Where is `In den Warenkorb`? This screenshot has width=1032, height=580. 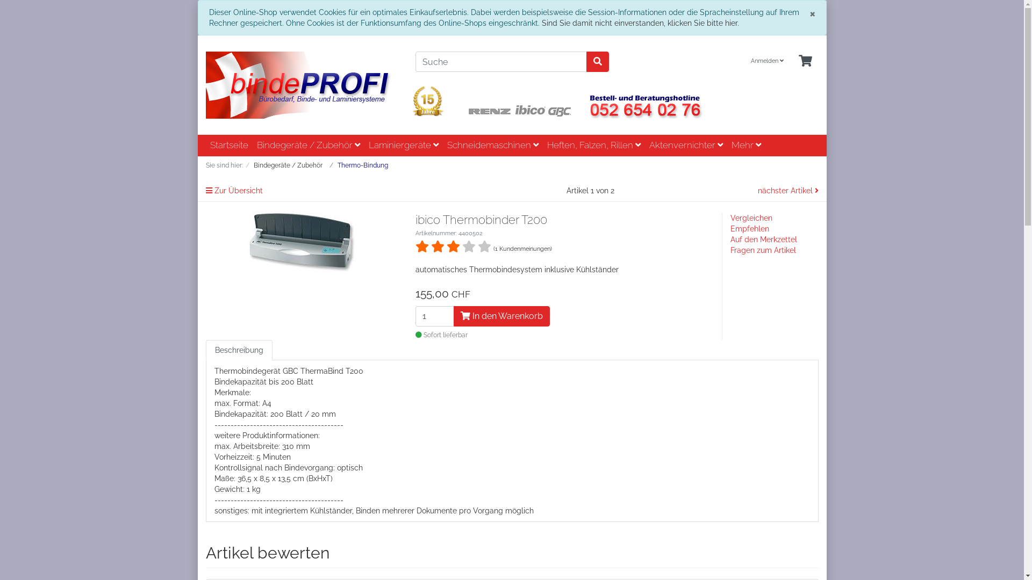
In den Warenkorb is located at coordinates (502, 316).